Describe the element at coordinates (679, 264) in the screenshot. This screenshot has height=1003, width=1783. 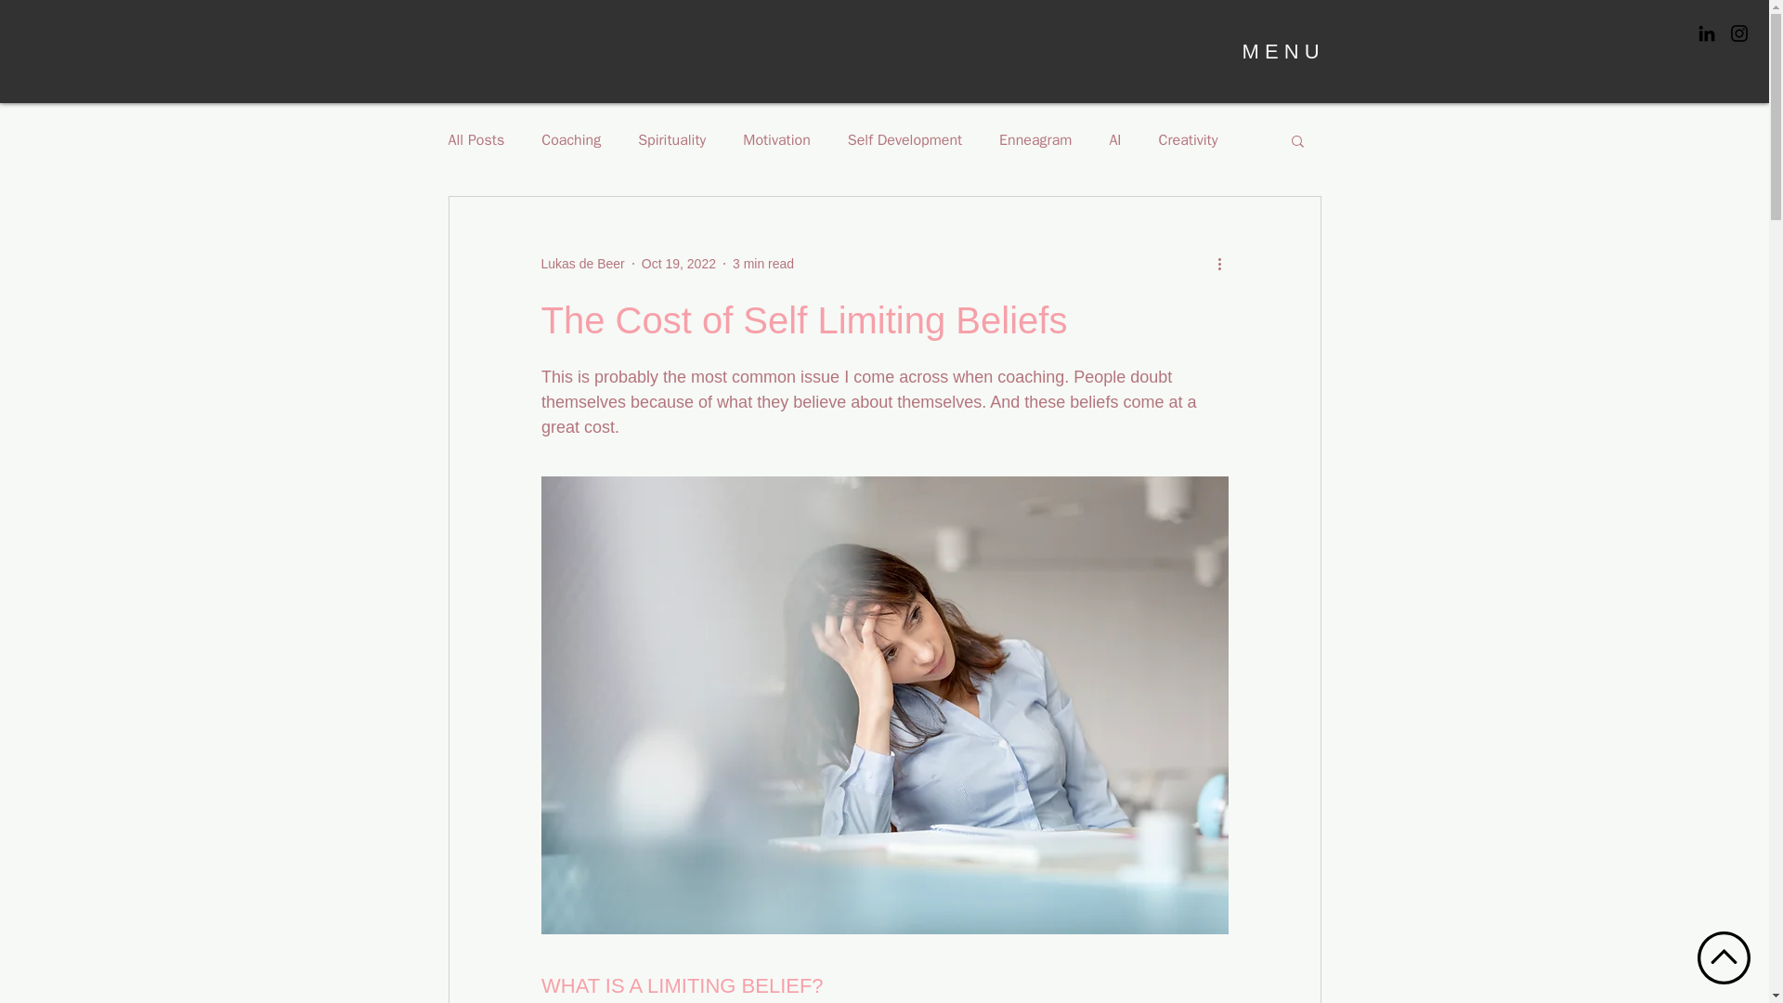
I see `Oct 19, 2022` at that location.